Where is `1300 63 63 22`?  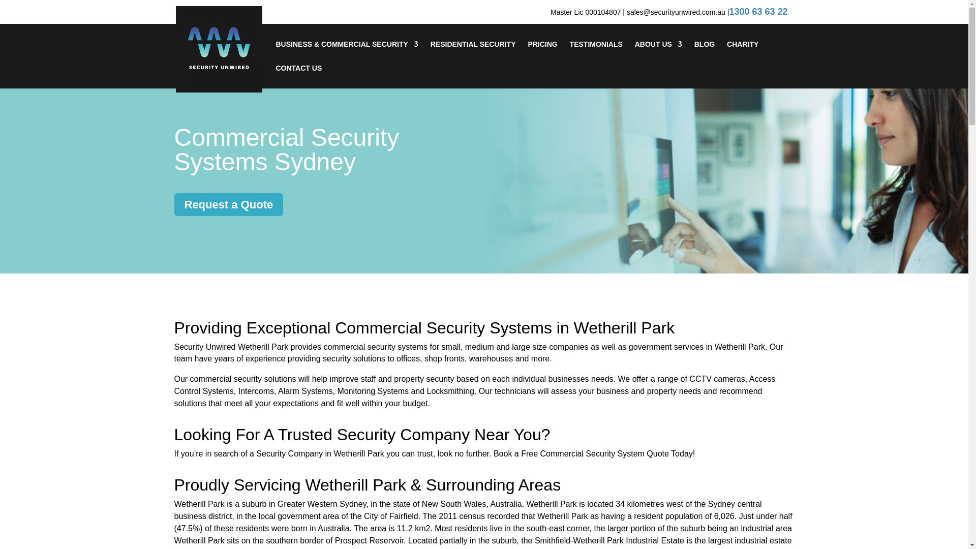 1300 63 63 22 is located at coordinates (758, 11).